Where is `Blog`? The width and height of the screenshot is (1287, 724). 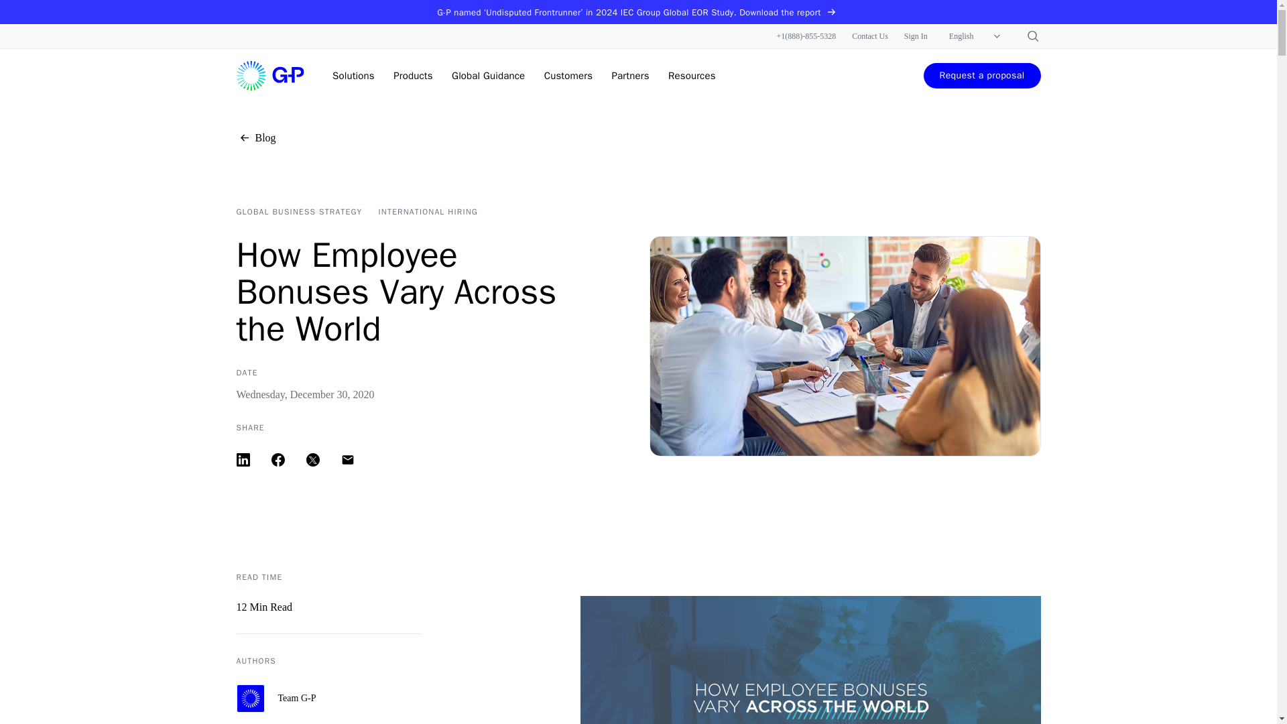 Blog is located at coordinates (255, 138).